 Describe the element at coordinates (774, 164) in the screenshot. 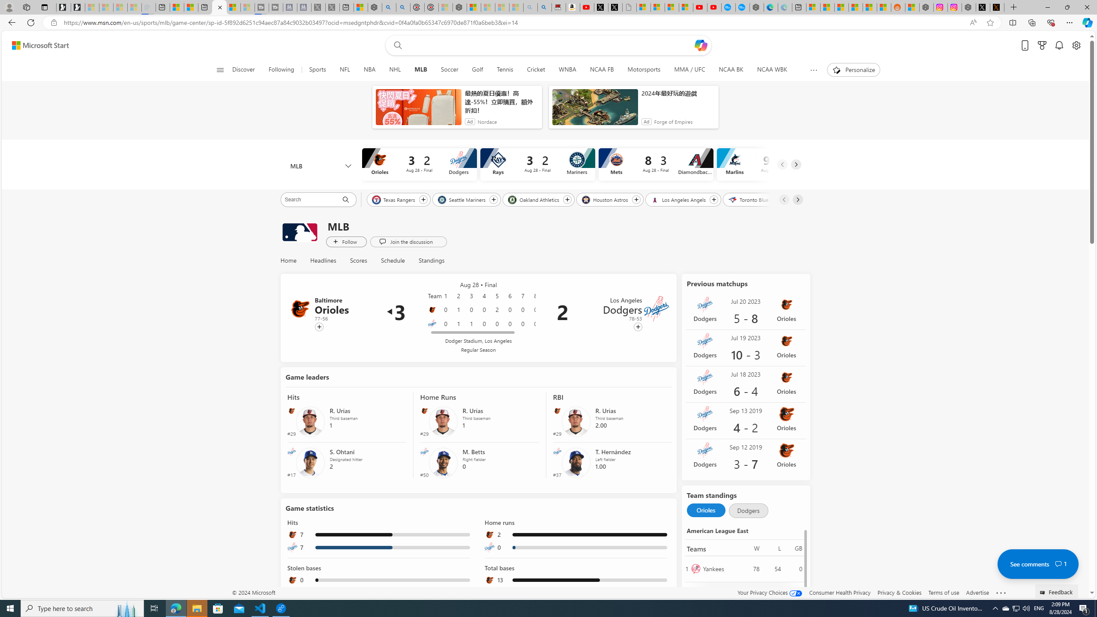

I see `Marlins 9 vs Rockies 8Final Date Aug 28` at that location.